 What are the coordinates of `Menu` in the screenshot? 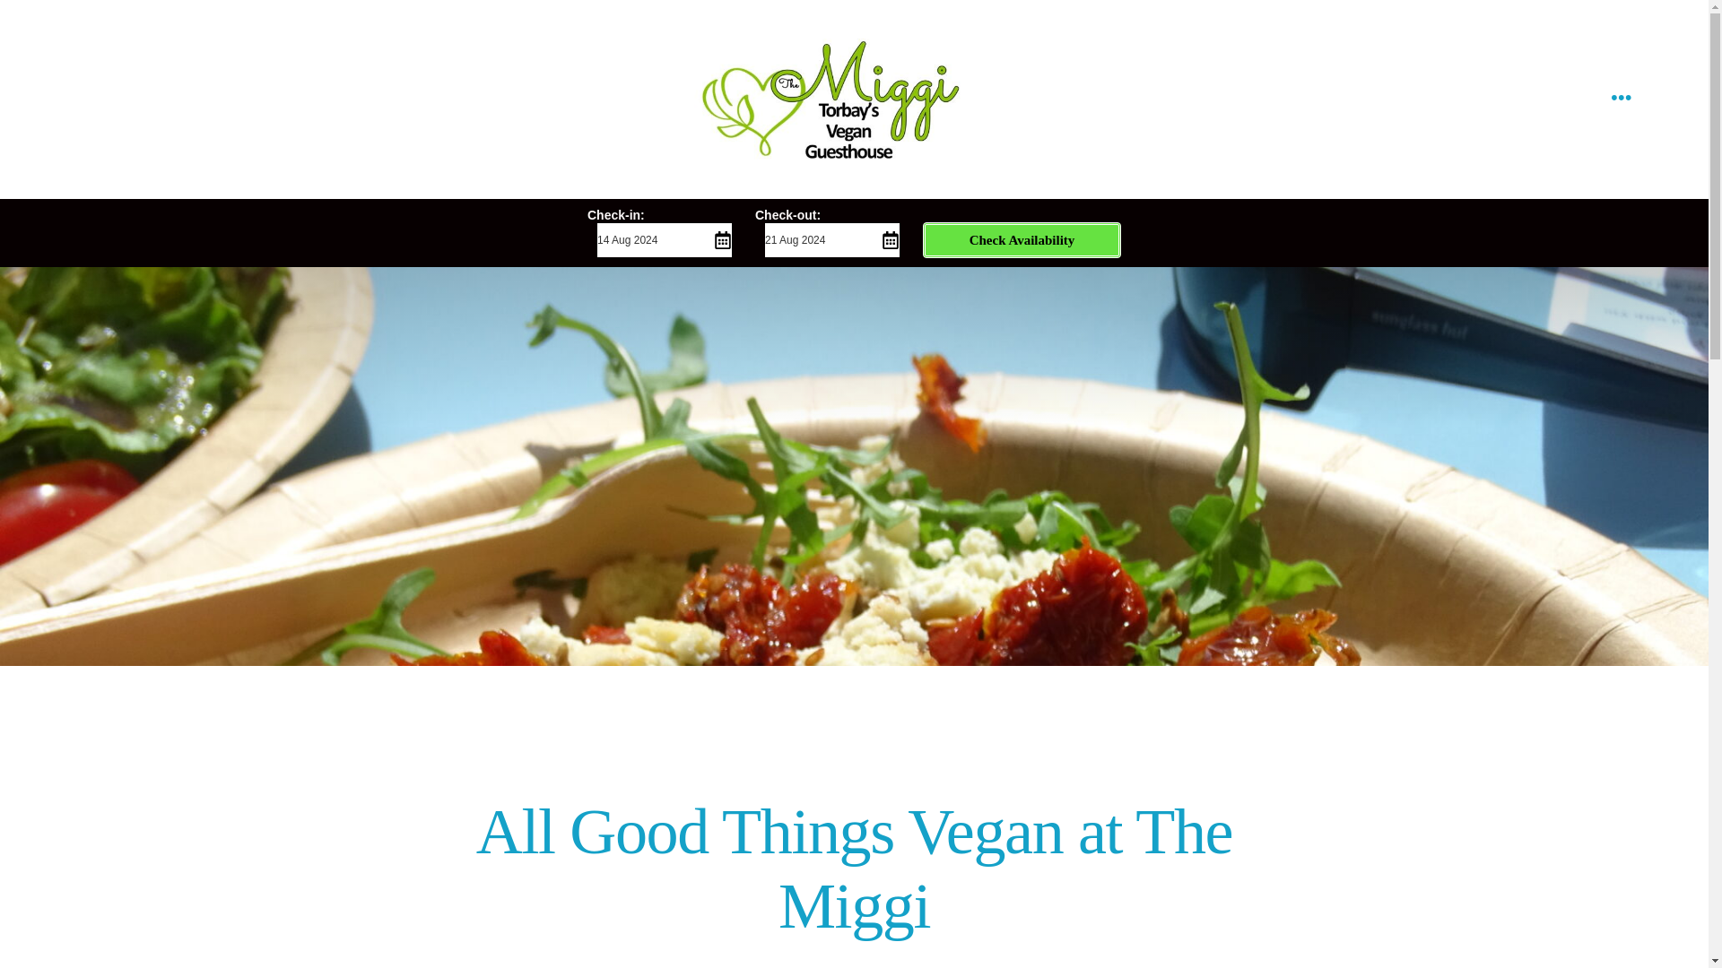 It's located at (1622, 99).